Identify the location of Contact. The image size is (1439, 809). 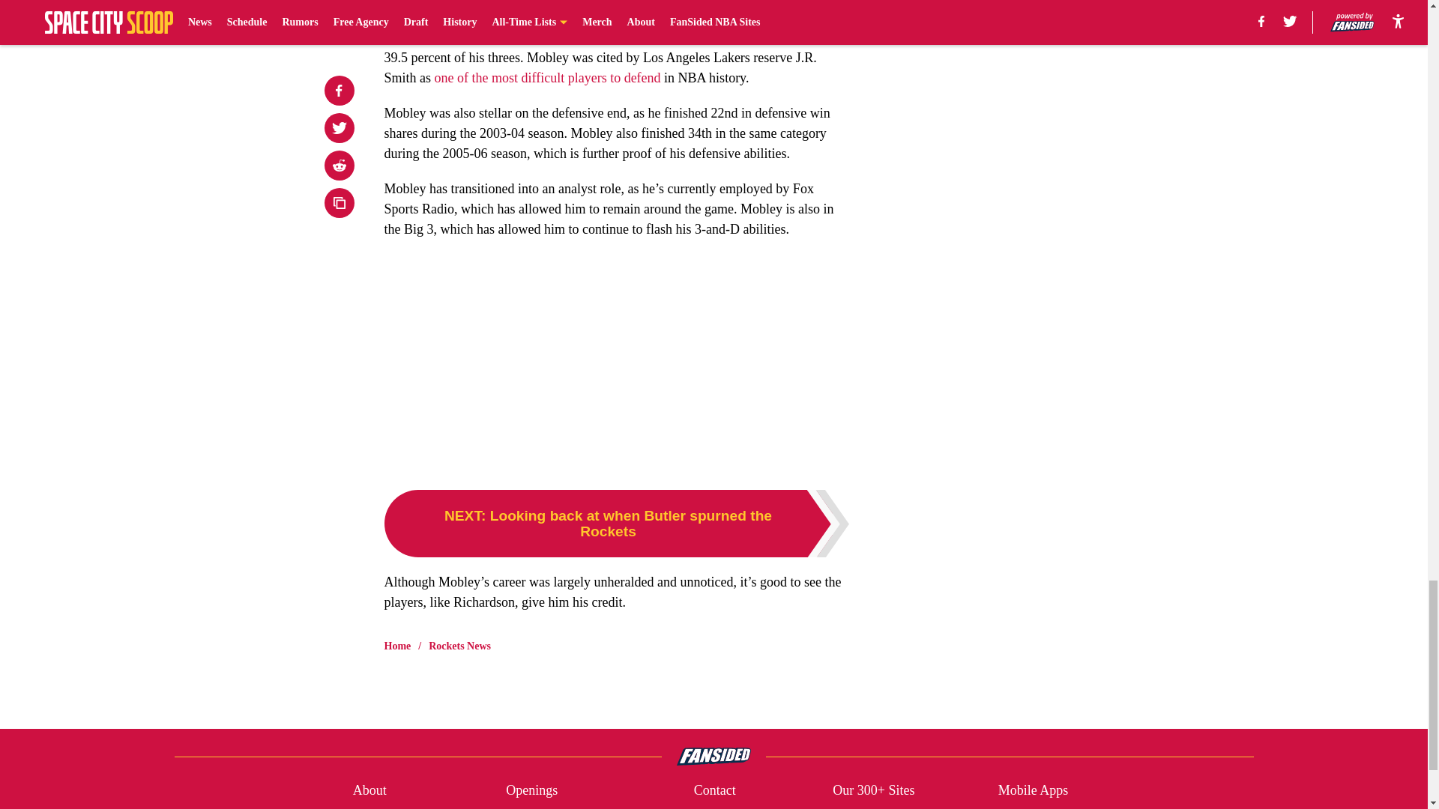
(714, 791).